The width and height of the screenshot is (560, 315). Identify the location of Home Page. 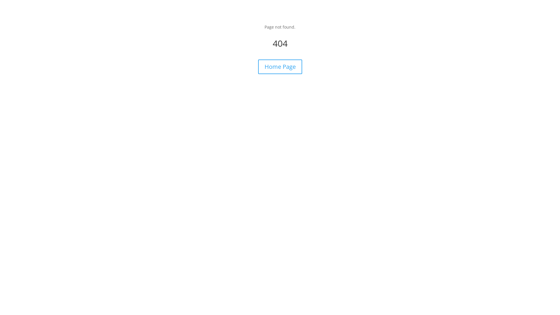
(280, 67).